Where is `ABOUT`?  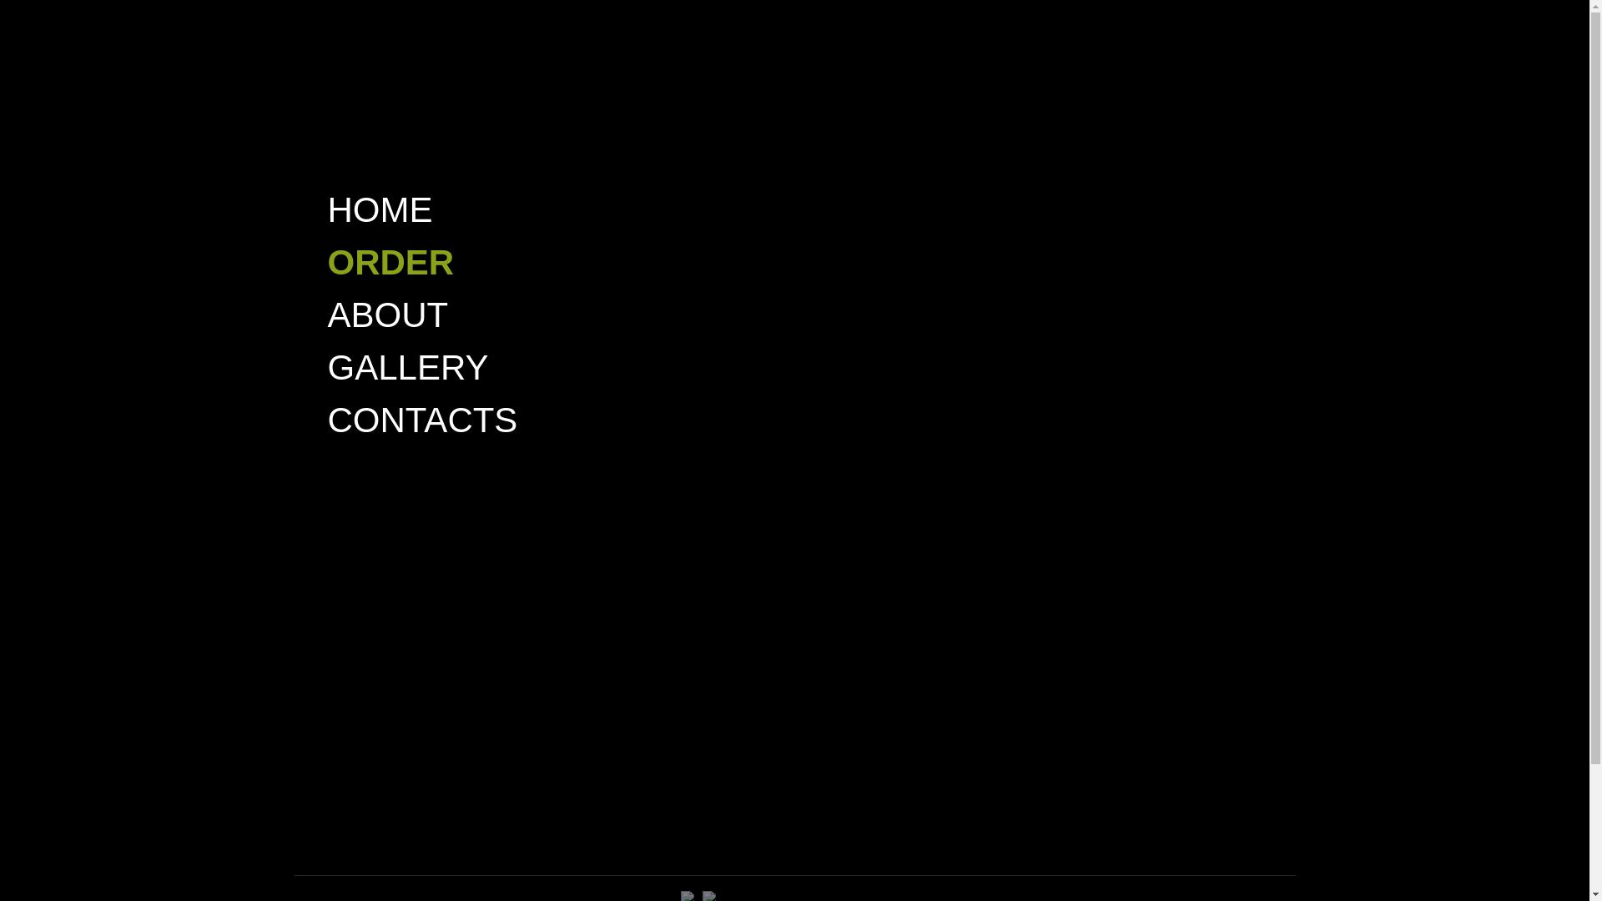 ABOUT is located at coordinates (387, 315).